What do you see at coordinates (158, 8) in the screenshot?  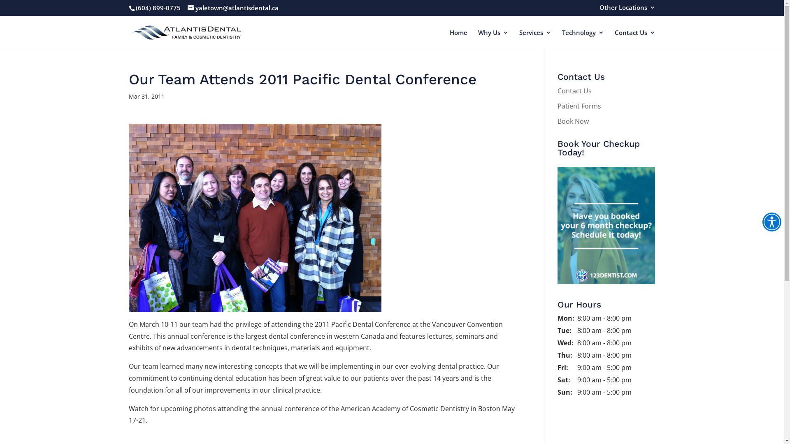 I see `(604) 899-0775` at bounding box center [158, 8].